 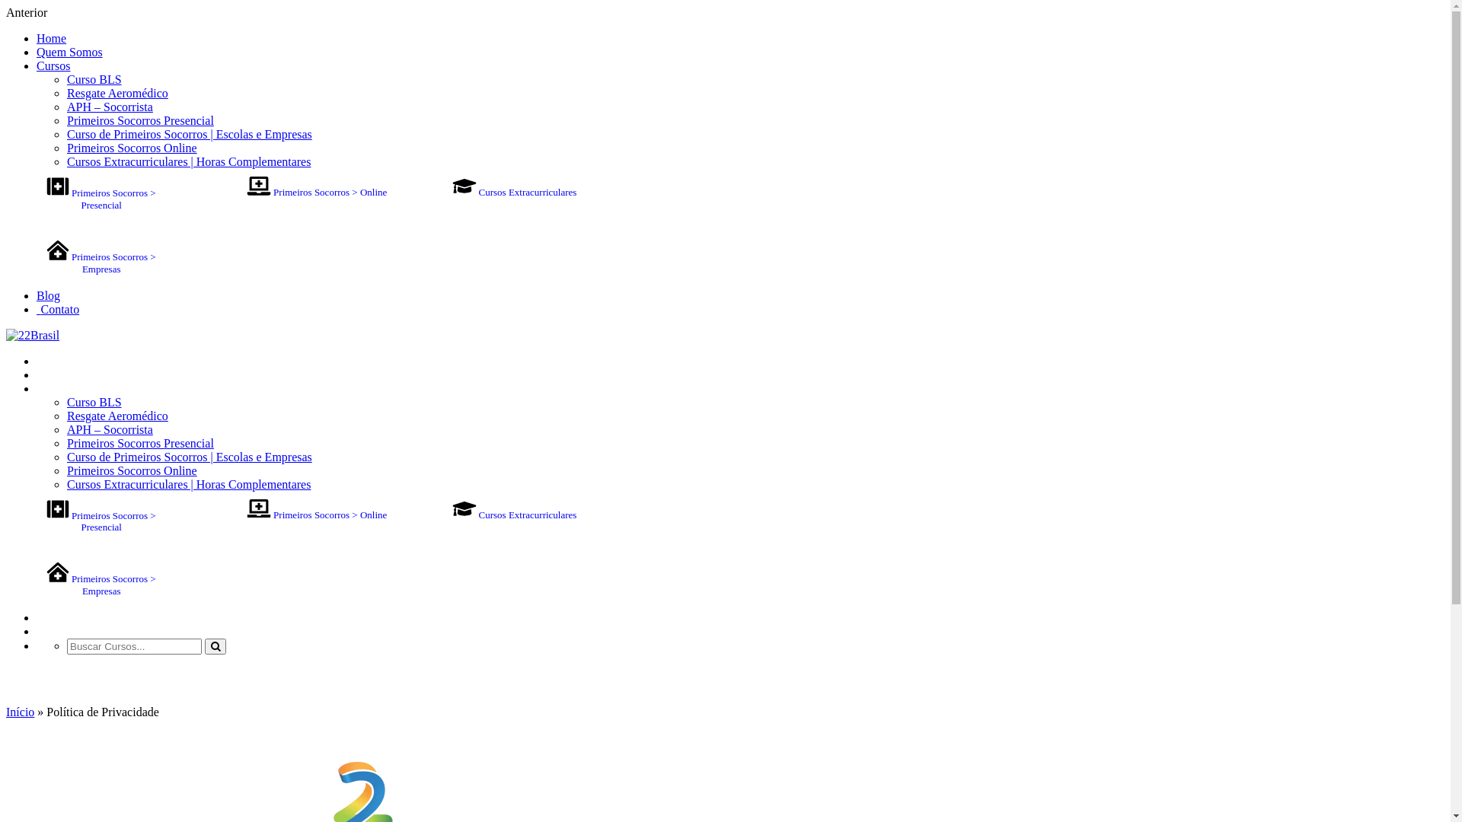 What do you see at coordinates (189, 161) in the screenshot?
I see `Cursos Extracurriculares | Horas Complementares` at bounding box center [189, 161].